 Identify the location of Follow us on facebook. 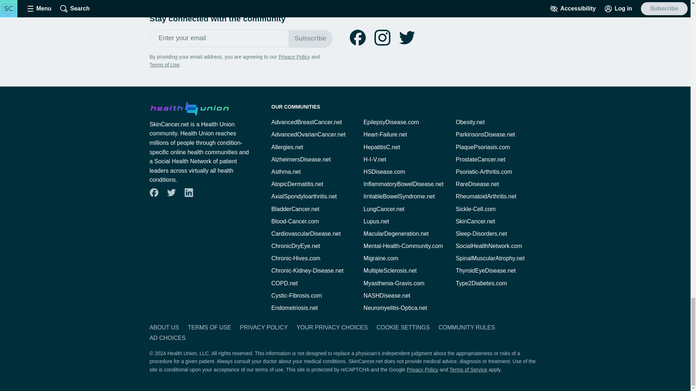
(154, 193).